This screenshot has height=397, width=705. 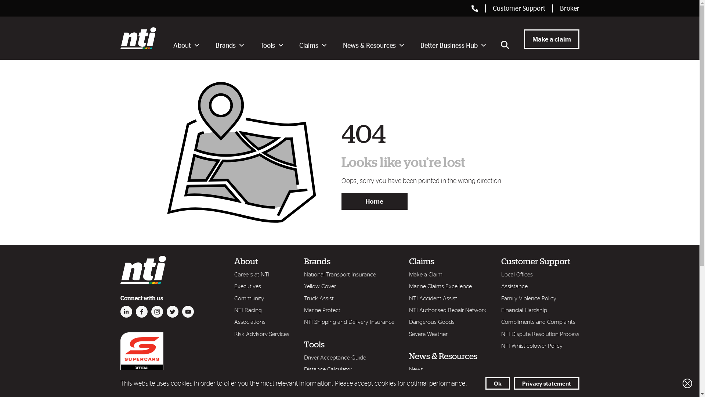 What do you see at coordinates (340, 274) in the screenshot?
I see `National Transport Insurance` at bounding box center [340, 274].